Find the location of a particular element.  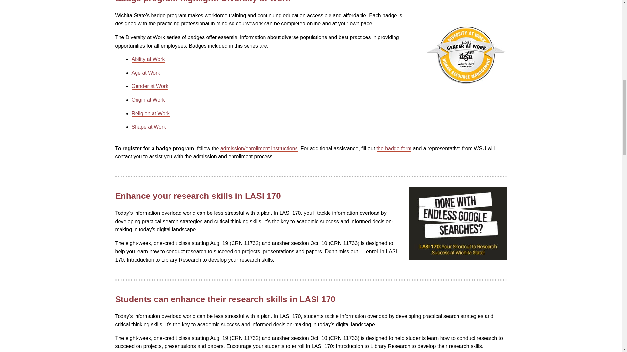

Enhance your research skills in LASI 170 is located at coordinates (458, 224).